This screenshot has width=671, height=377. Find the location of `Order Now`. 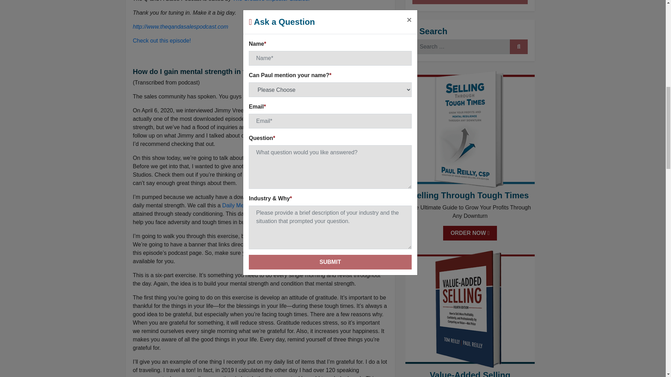

Order Now is located at coordinates (470, 233).